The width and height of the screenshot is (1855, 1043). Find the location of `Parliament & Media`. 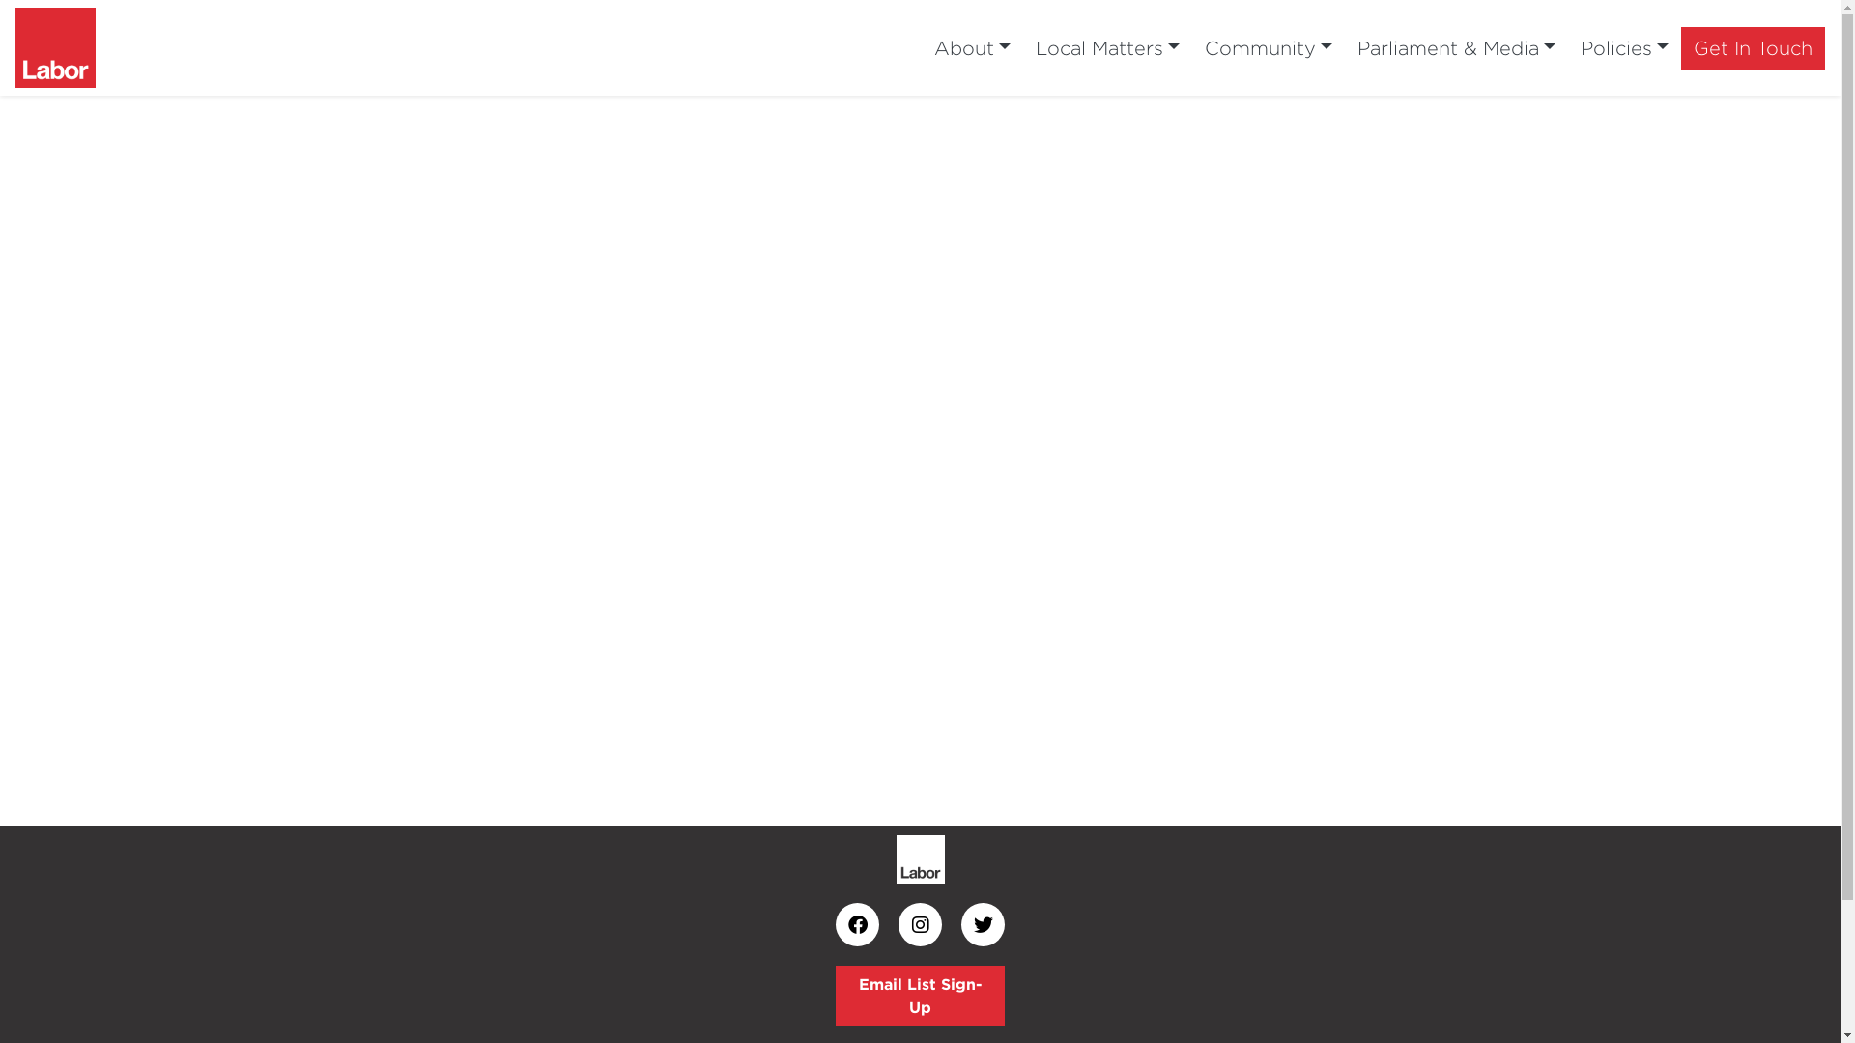

Parliament & Media is located at coordinates (1457, 48).